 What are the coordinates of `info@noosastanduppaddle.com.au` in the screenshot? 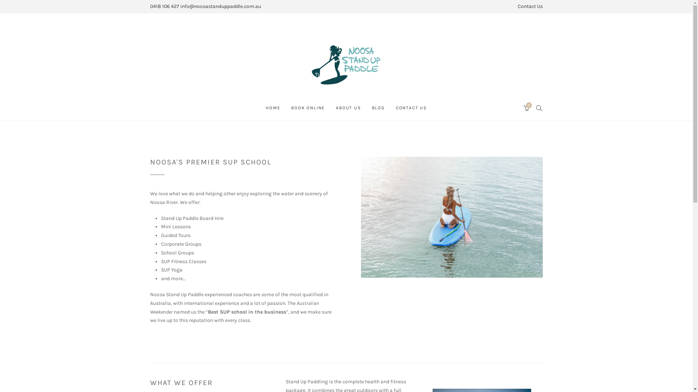 It's located at (221, 7).